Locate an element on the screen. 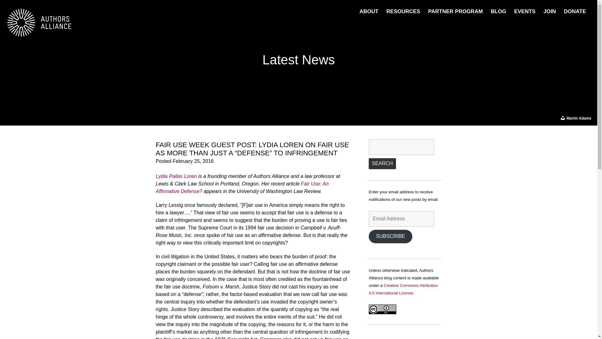  Fair Use: An Affirmative Defense? is located at coordinates (242, 187).